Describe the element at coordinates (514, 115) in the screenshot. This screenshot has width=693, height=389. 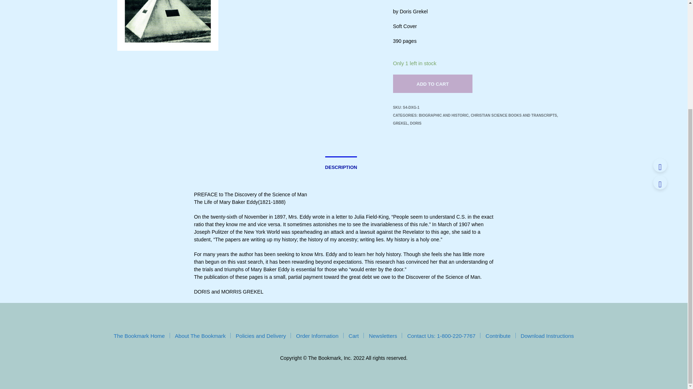
I see `CHRISTIAN SCIENCE BOOKS AND TRANSCRIPTS` at that location.